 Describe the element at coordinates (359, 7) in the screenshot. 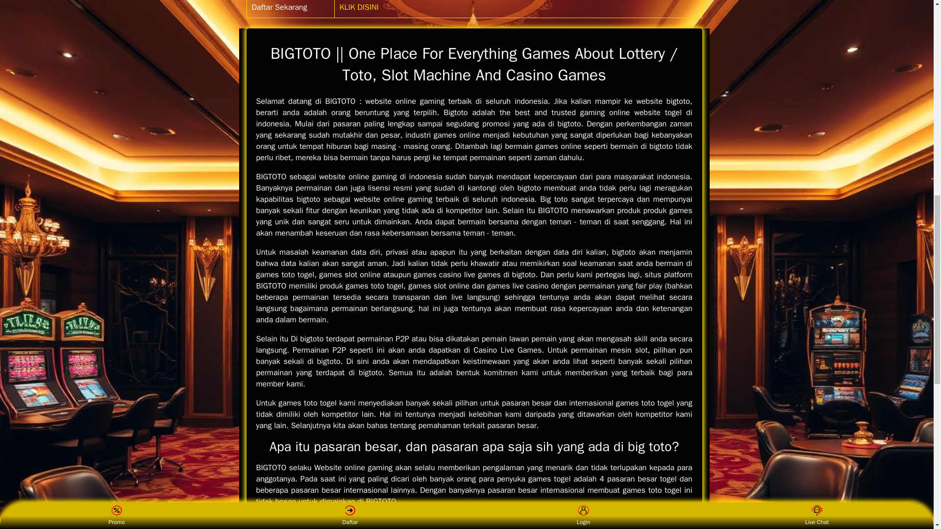

I see `KLIK DISINI` at that location.